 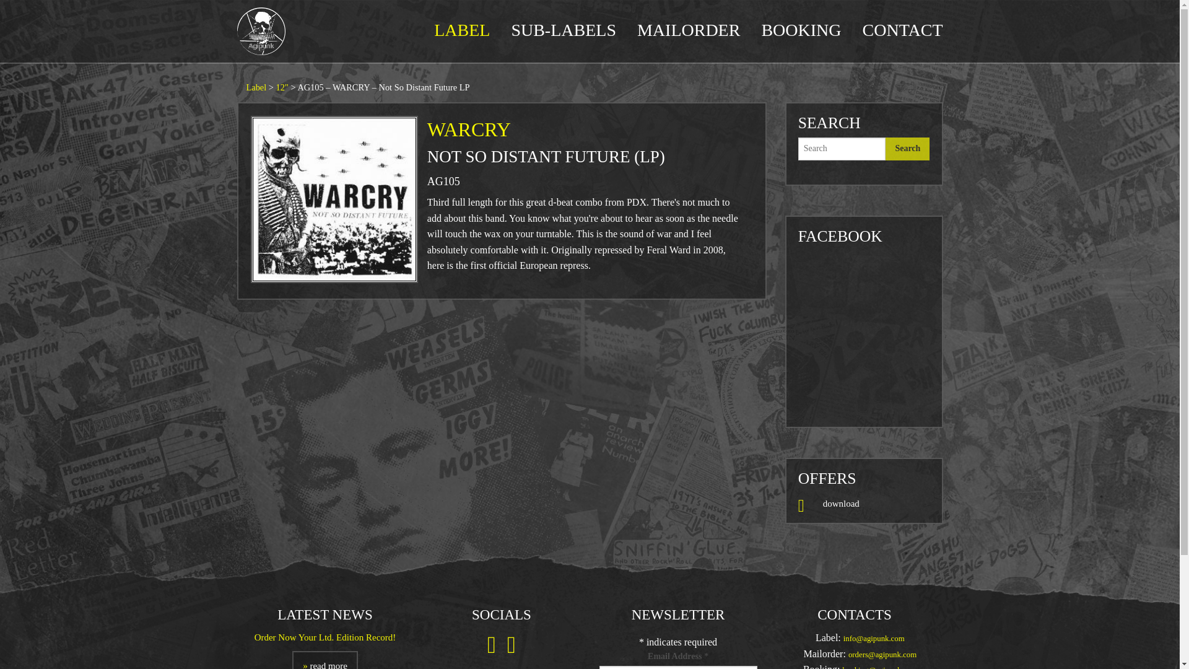 What do you see at coordinates (689, 30) in the screenshot?
I see `MAILORDER` at bounding box center [689, 30].